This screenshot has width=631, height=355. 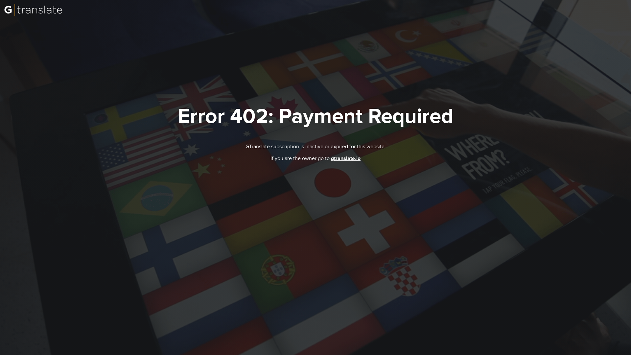 What do you see at coordinates (345, 158) in the screenshot?
I see `gtranslate.io` at bounding box center [345, 158].